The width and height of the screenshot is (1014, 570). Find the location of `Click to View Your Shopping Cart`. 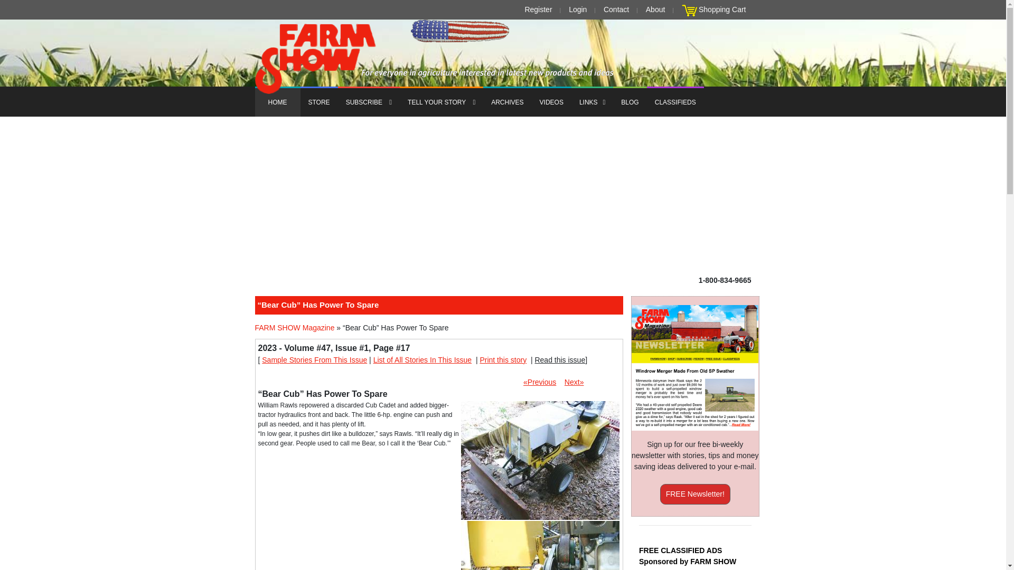

Click to View Your Shopping Cart is located at coordinates (689, 11).